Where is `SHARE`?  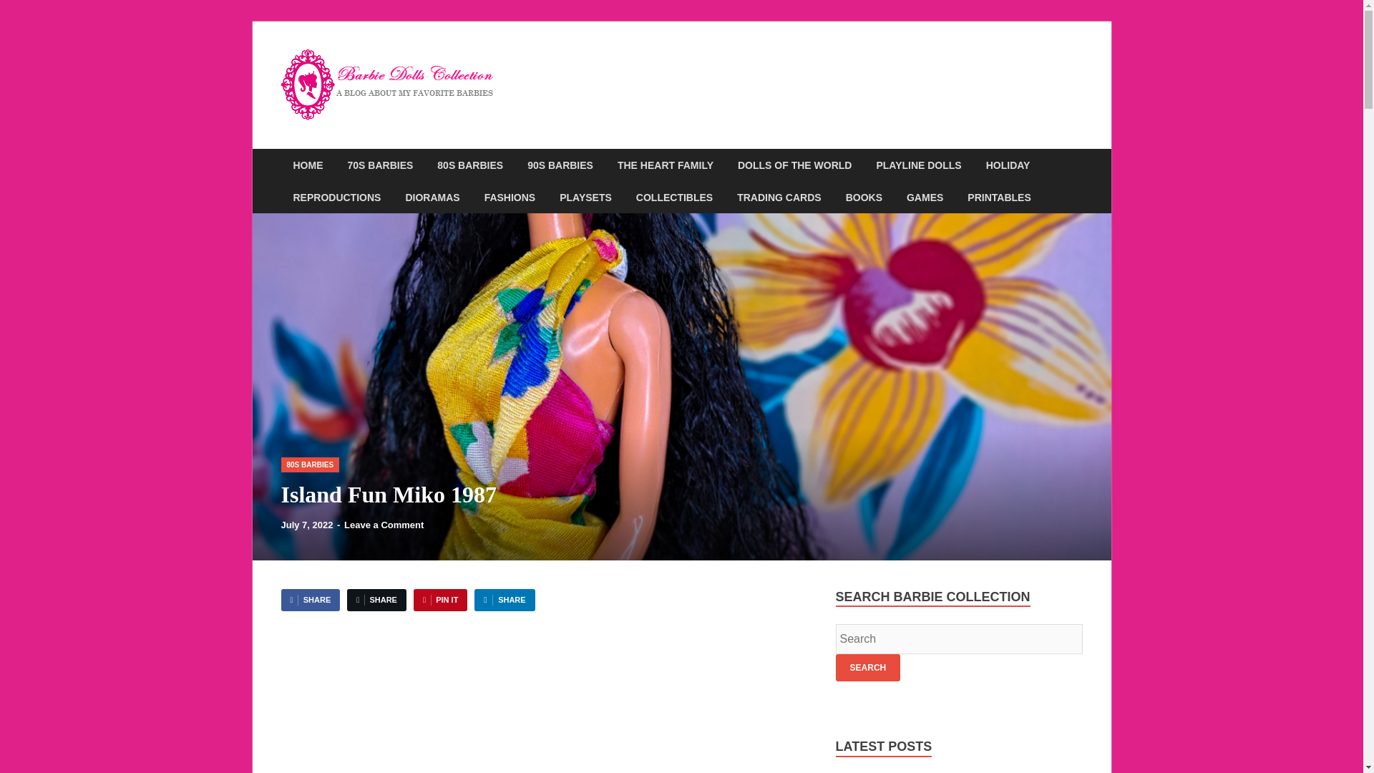
SHARE is located at coordinates (504, 600).